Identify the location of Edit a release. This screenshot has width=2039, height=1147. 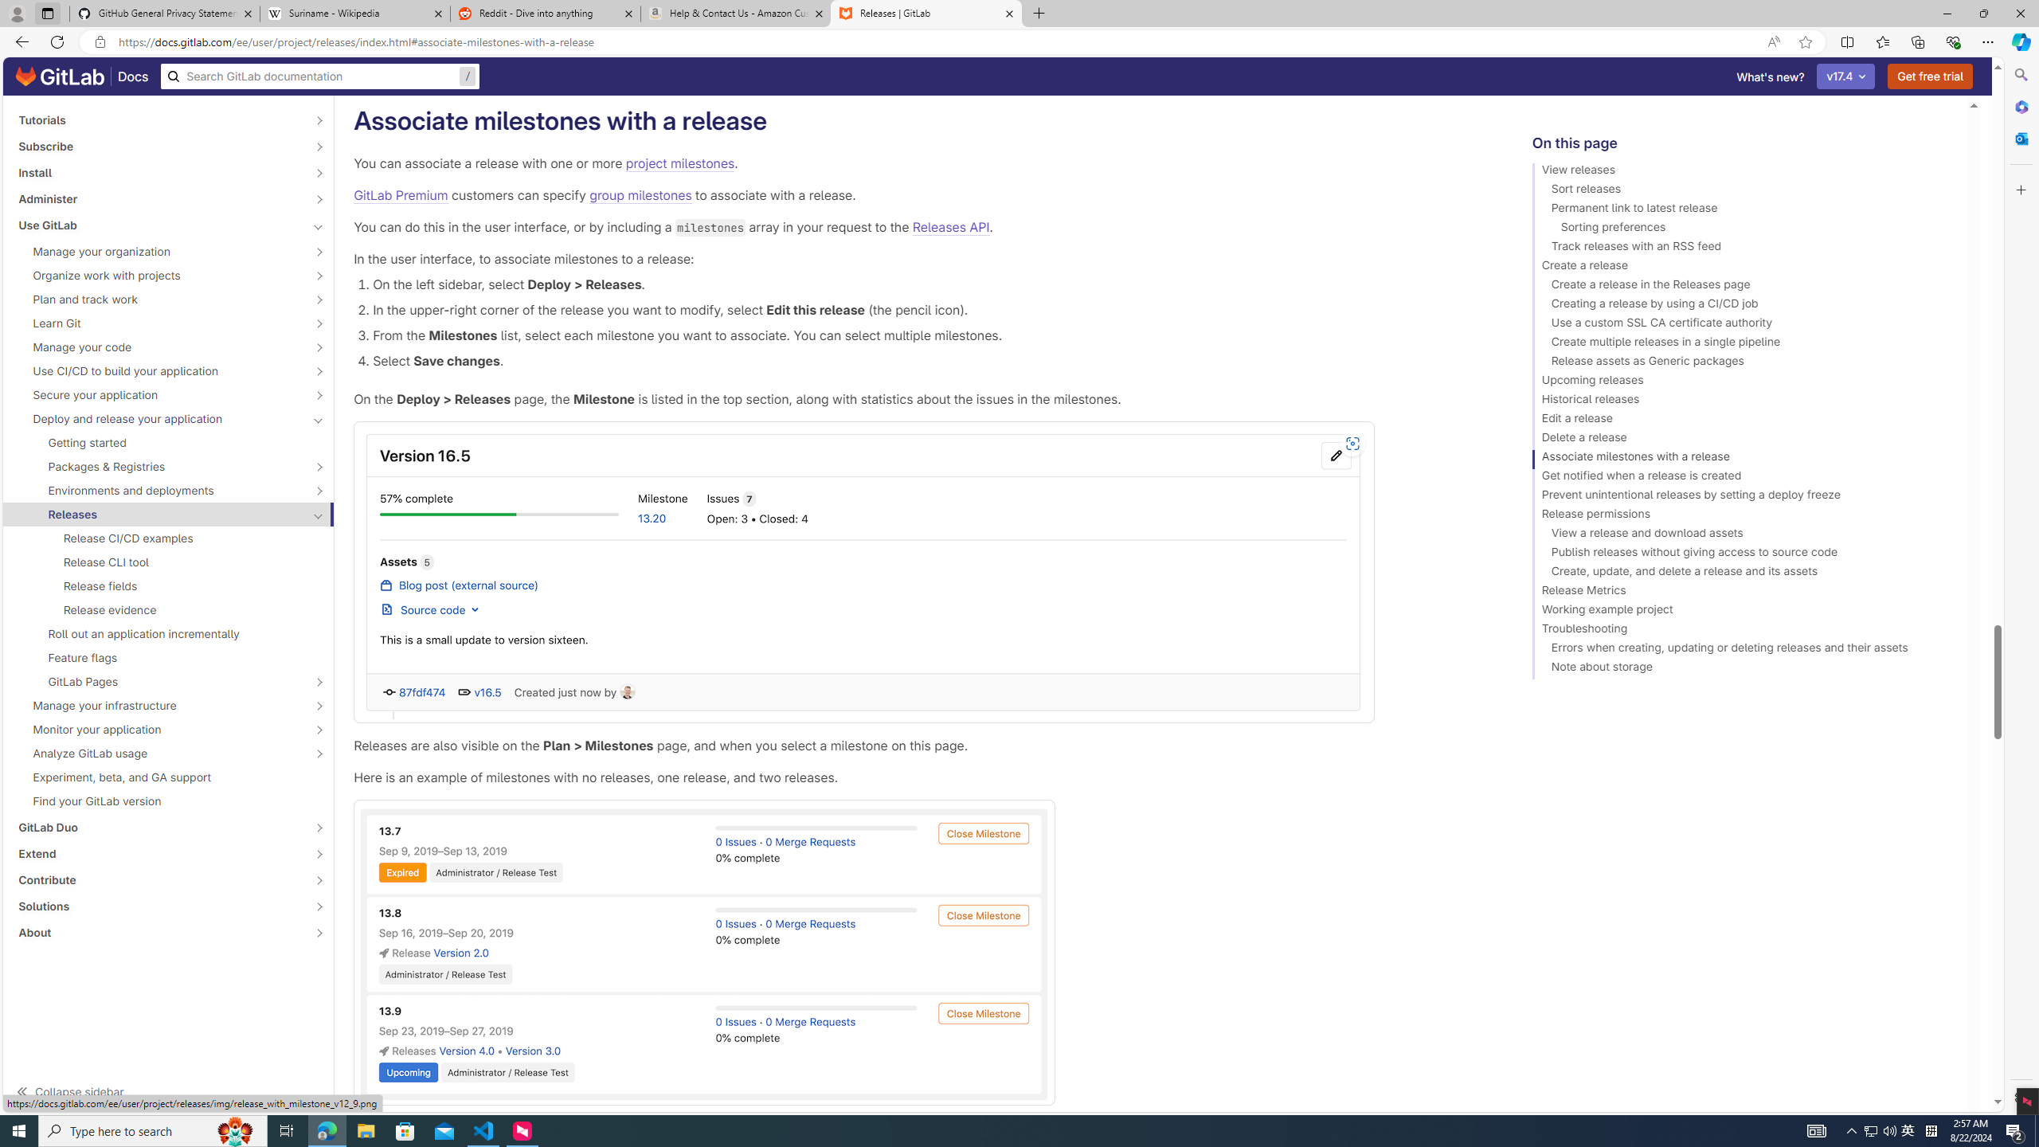
(1743, 421).